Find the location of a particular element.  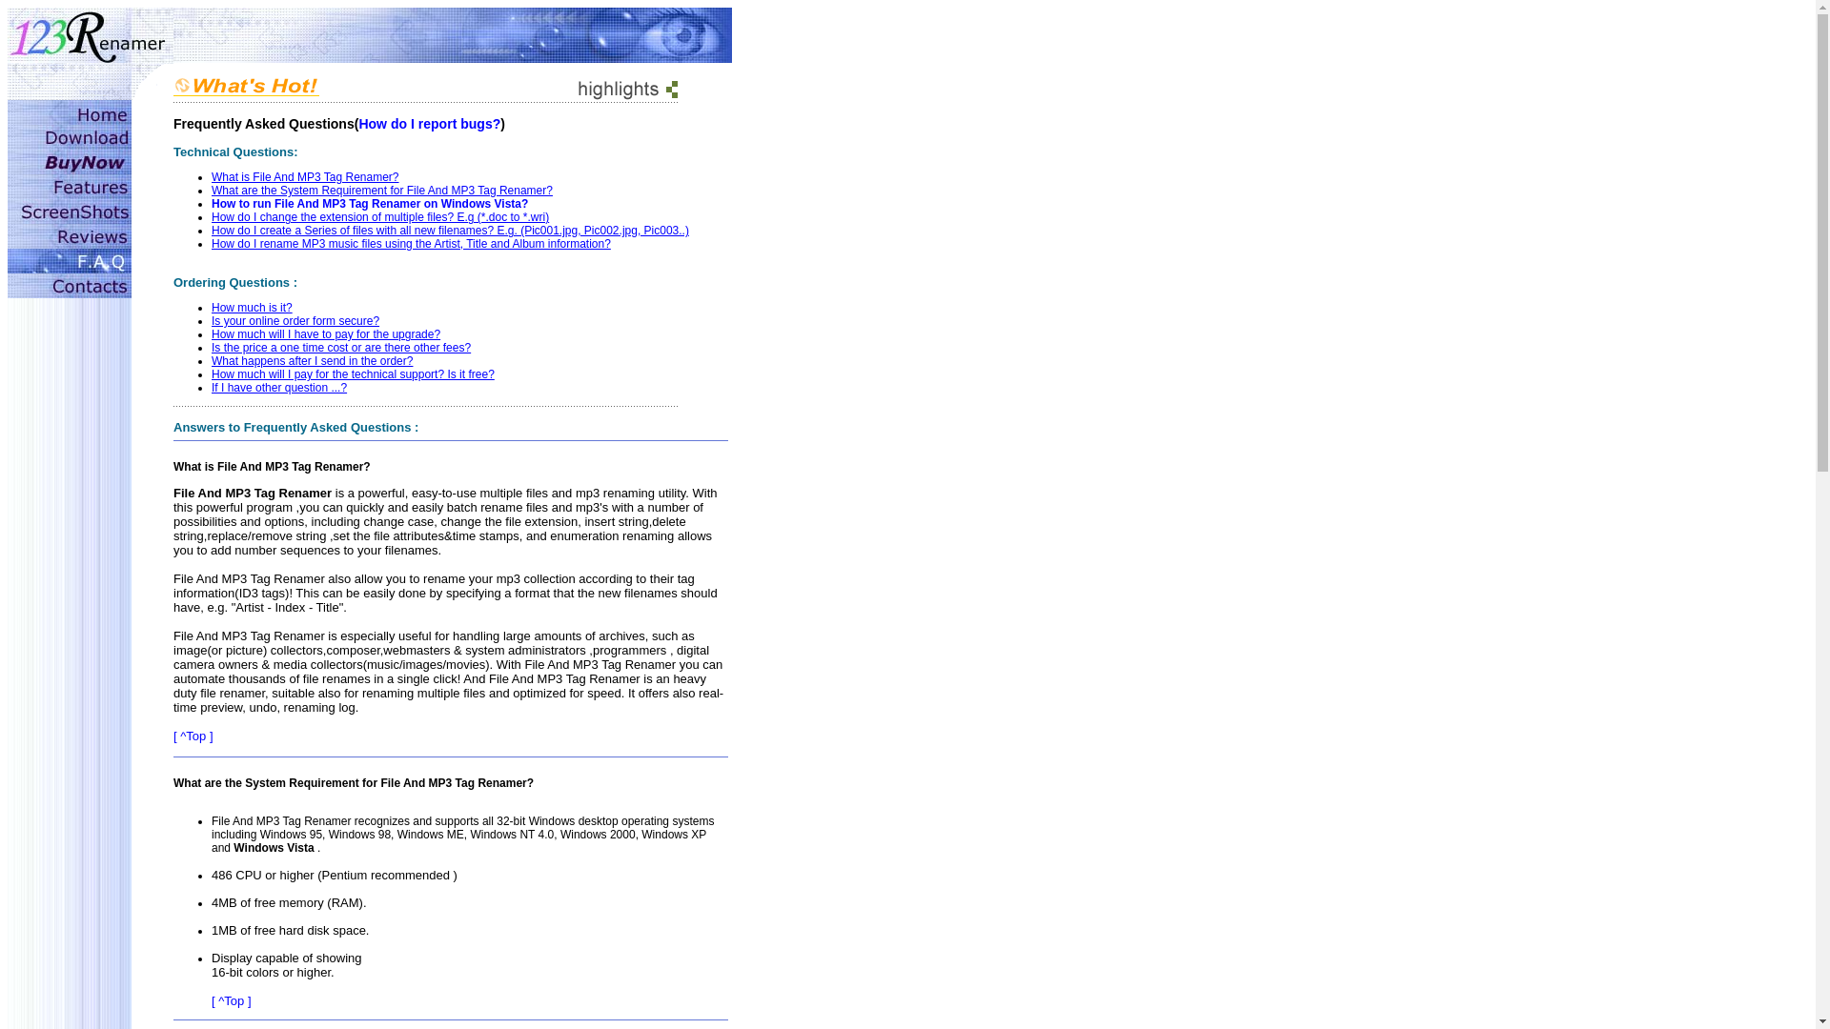

How much is it? is located at coordinates (252, 308).